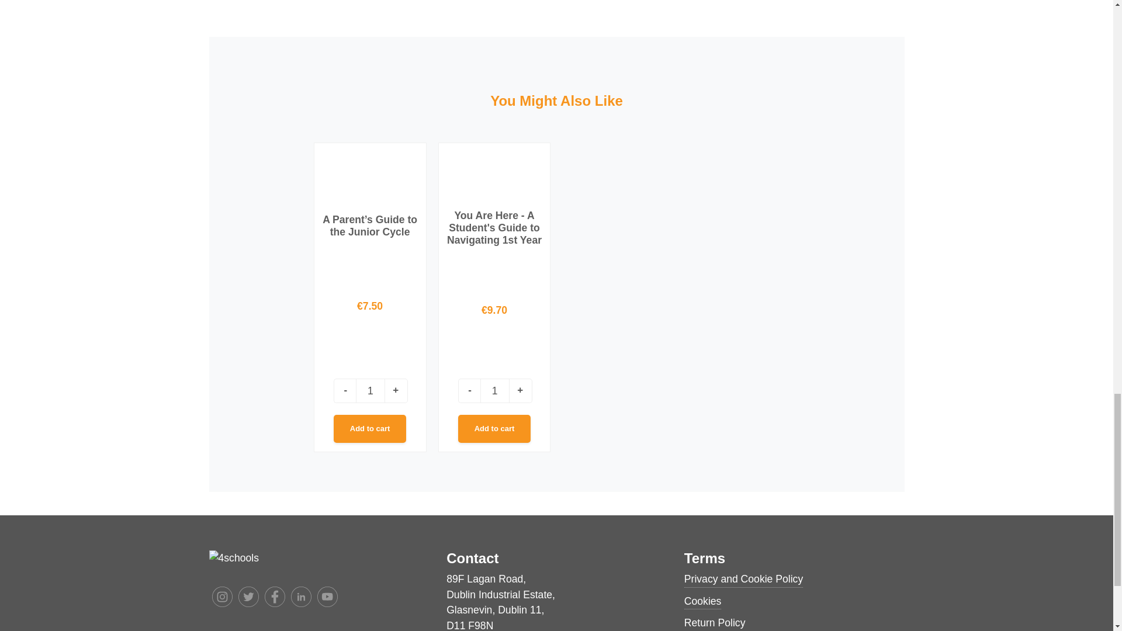  Describe the element at coordinates (248, 597) in the screenshot. I see `4Schools Twitter Account` at that location.